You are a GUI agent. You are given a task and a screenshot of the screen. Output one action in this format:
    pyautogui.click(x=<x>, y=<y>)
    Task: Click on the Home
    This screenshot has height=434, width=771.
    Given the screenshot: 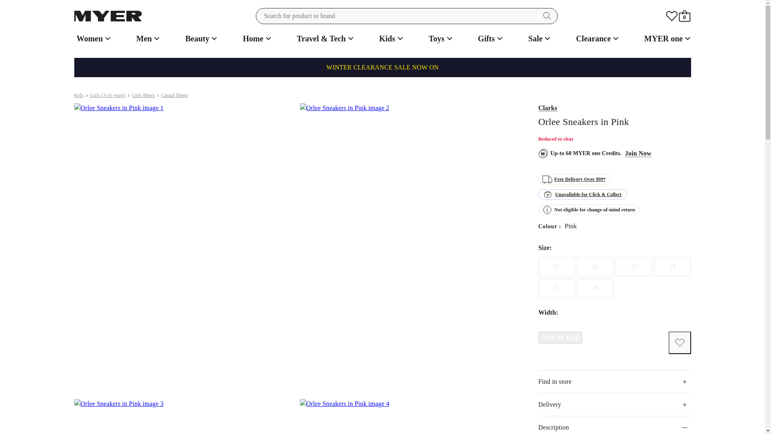 What is the action you would take?
    pyautogui.click(x=256, y=39)
    